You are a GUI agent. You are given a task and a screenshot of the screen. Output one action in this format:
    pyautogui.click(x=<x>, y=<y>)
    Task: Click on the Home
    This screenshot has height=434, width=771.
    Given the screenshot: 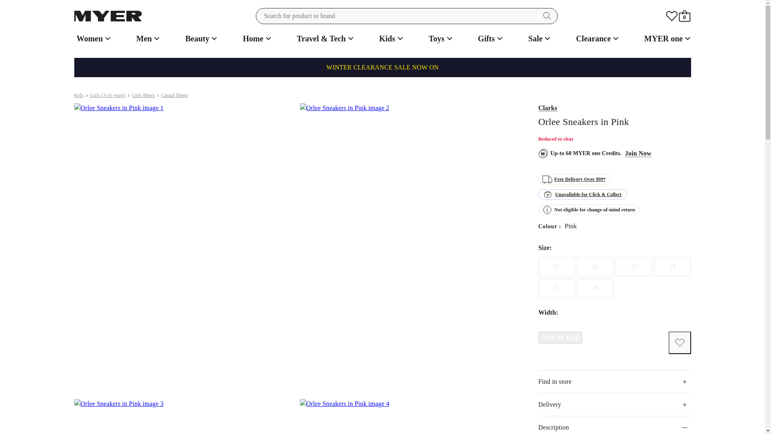 What is the action you would take?
    pyautogui.click(x=256, y=39)
    